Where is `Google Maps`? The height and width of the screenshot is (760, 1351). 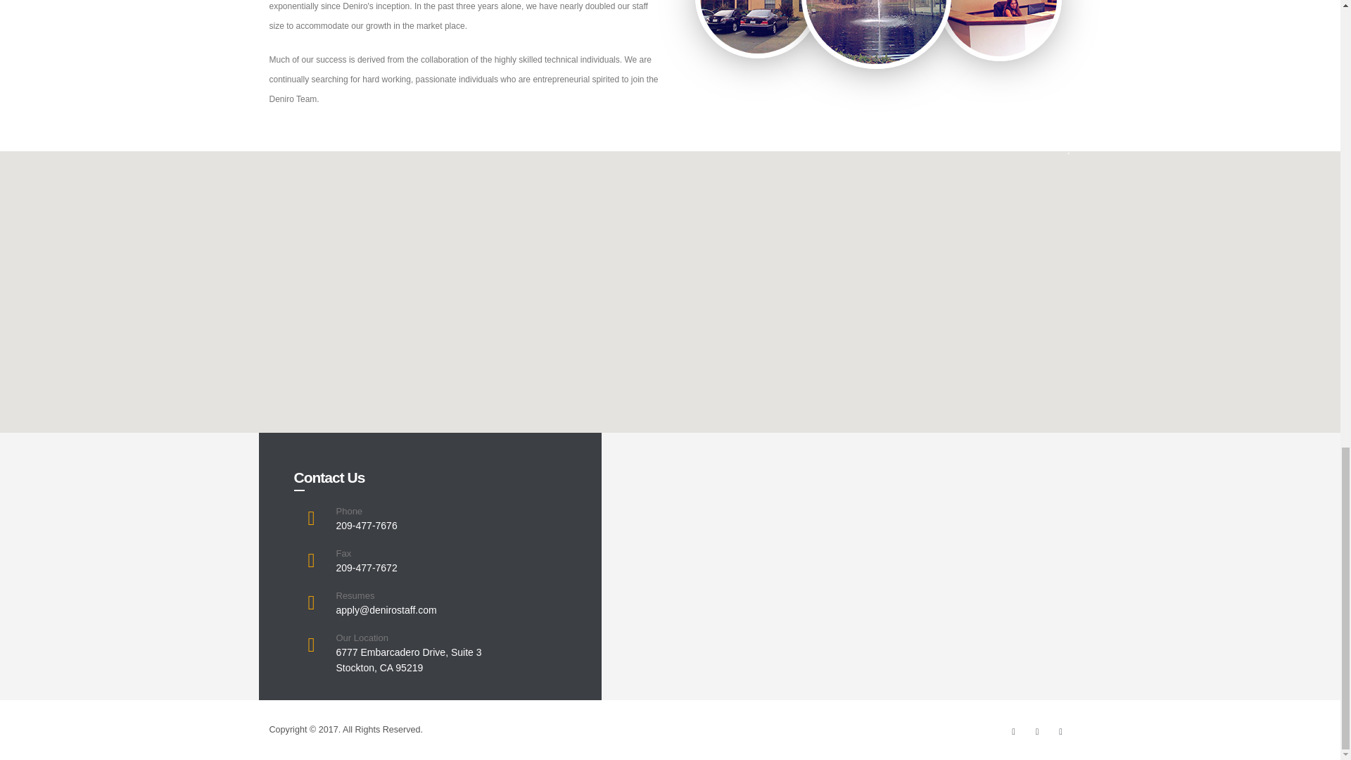 Google Maps is located at coordinates (410, 660).